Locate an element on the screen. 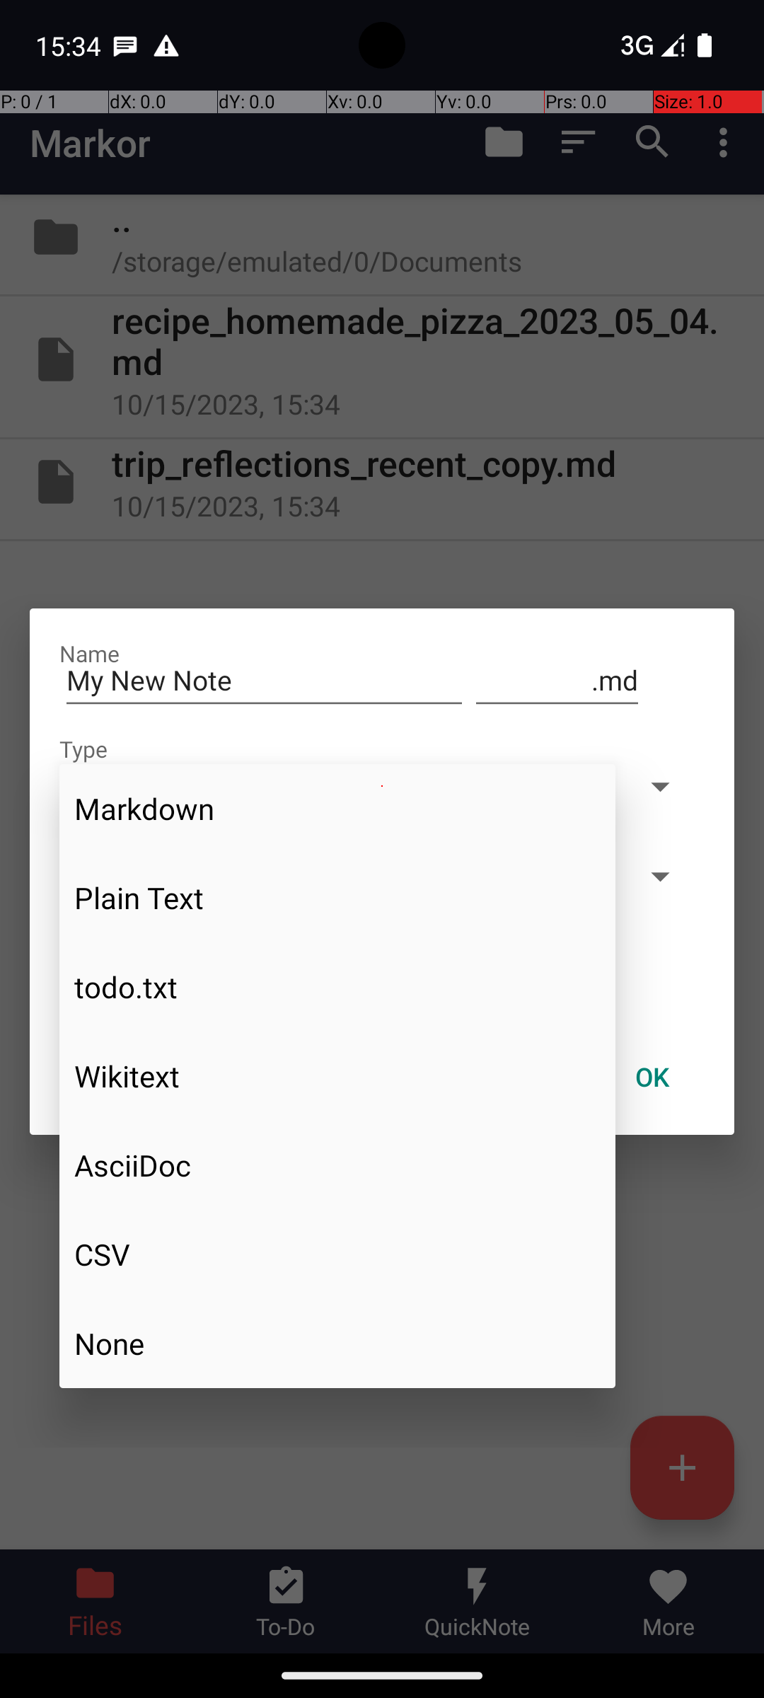  AsciiDoc is located at coordinates (337, 1165).